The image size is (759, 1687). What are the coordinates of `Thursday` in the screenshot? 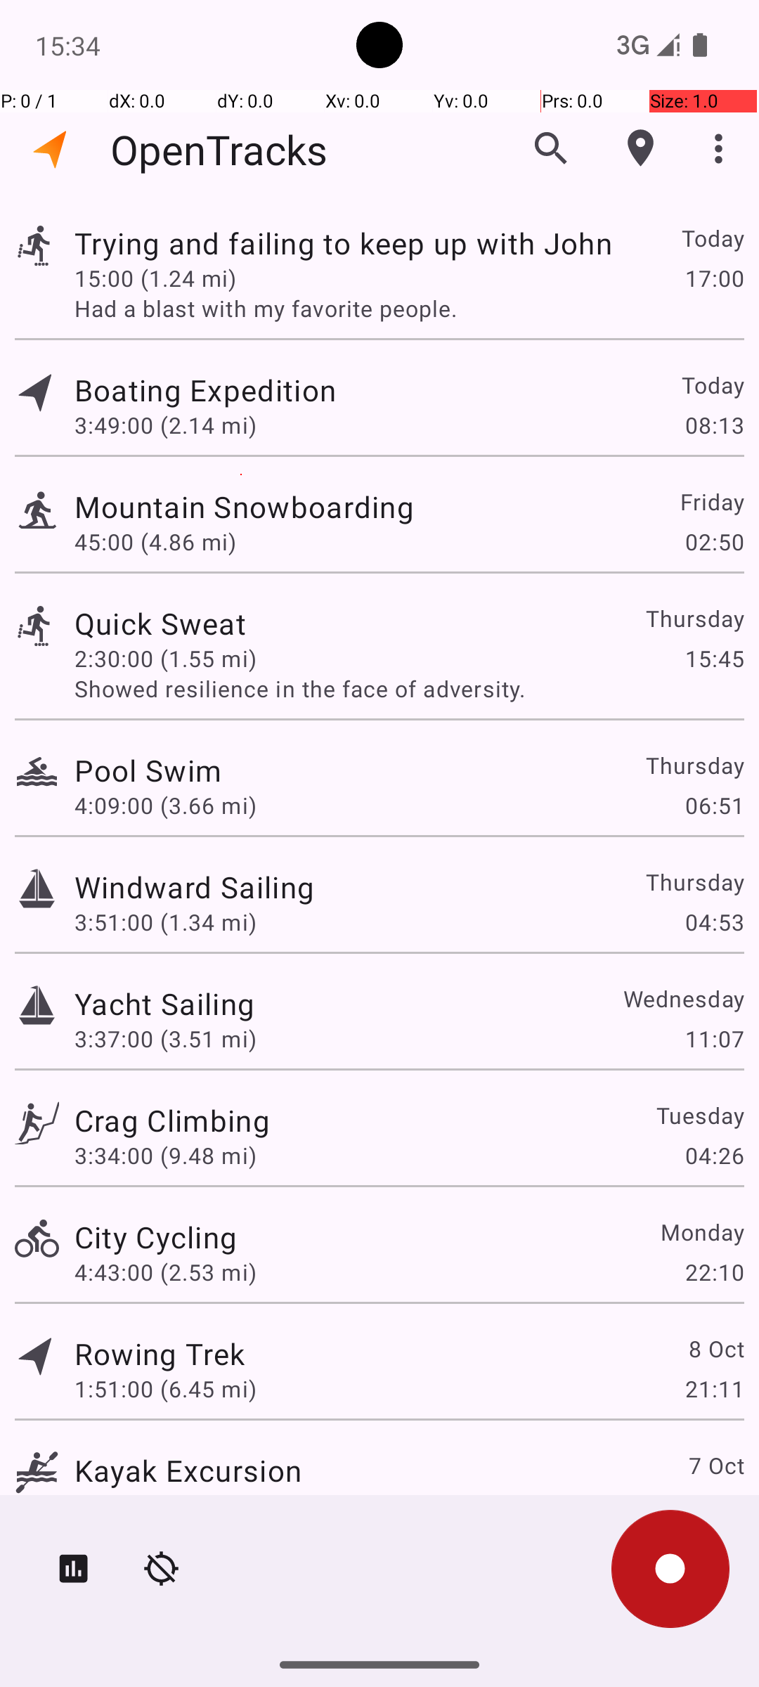 It's located at (694, 619).